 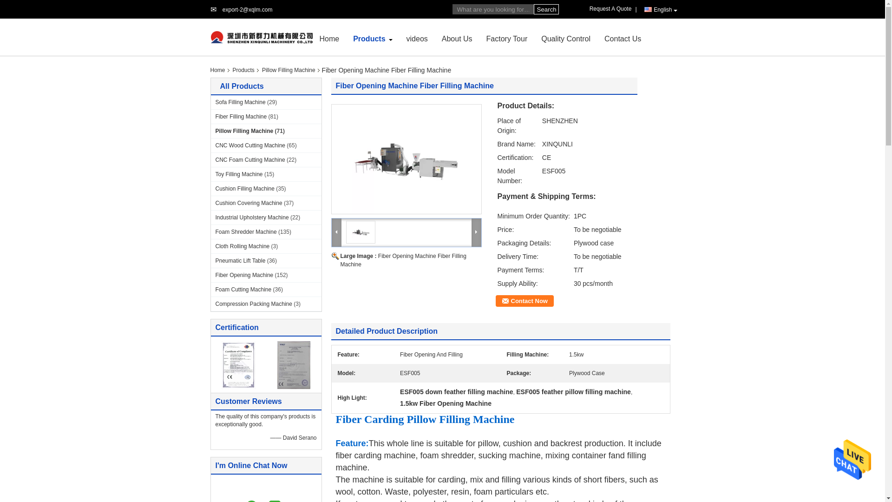 What do you see at coordinates (661, 9) in the screenshot?
I see `English` at bounding box center [661, 9].